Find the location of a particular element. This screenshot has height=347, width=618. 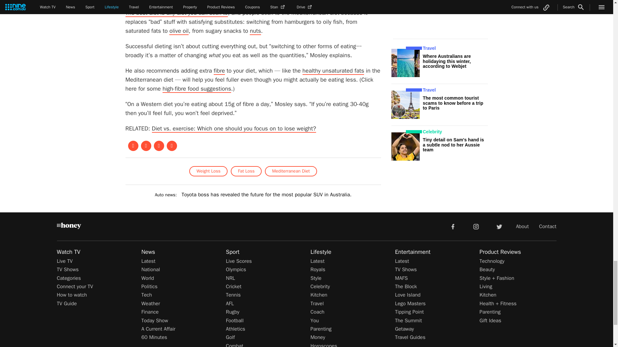

instagram is located at coordinates (476, 226).